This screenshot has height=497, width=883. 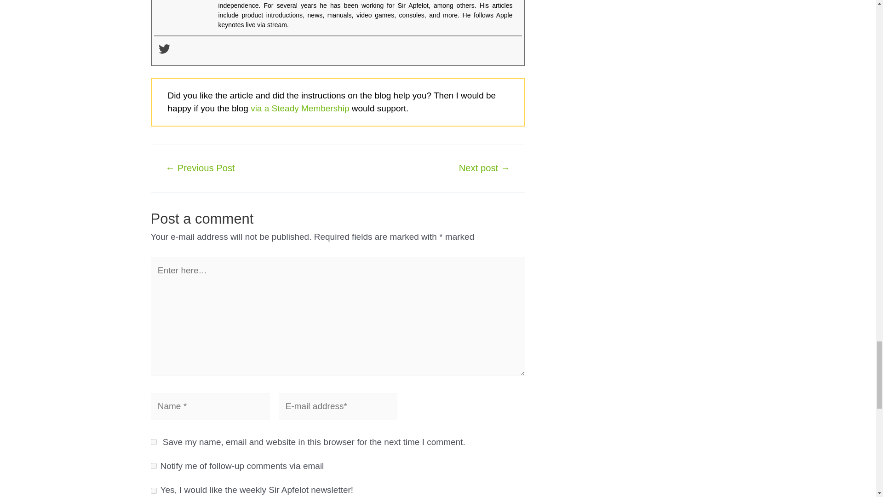 What do you see at coordinates (154, 491) in the screenshot?
I see `1` at bounding box center [154, 491].